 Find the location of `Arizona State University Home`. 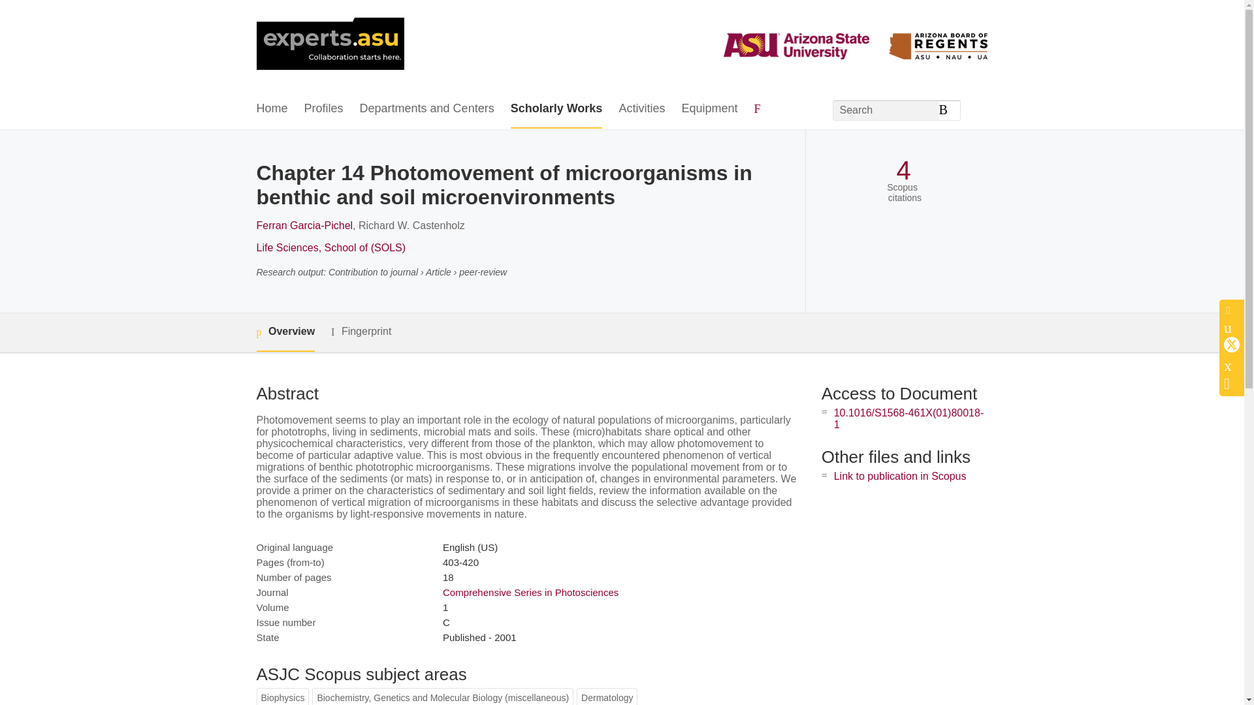

Arizona State University Home is located at coordinates (329, 45).